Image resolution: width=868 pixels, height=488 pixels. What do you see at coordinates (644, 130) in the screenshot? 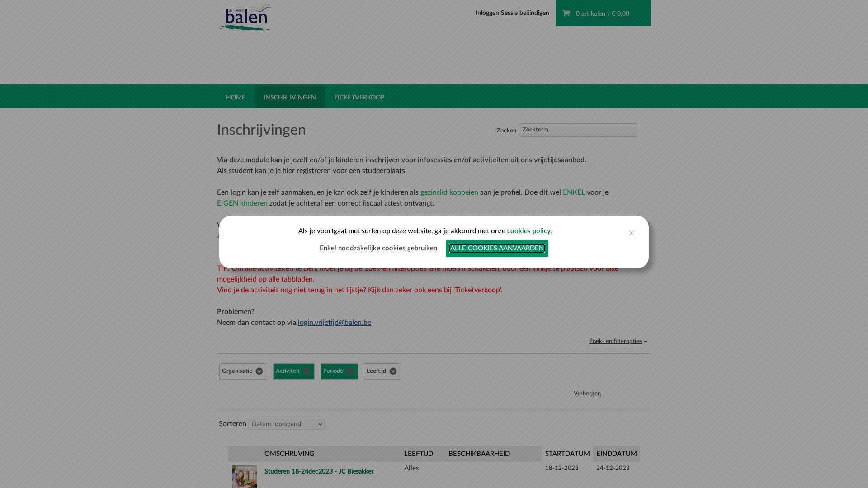
I see `Zoeken` at bounding box center [644, 130].